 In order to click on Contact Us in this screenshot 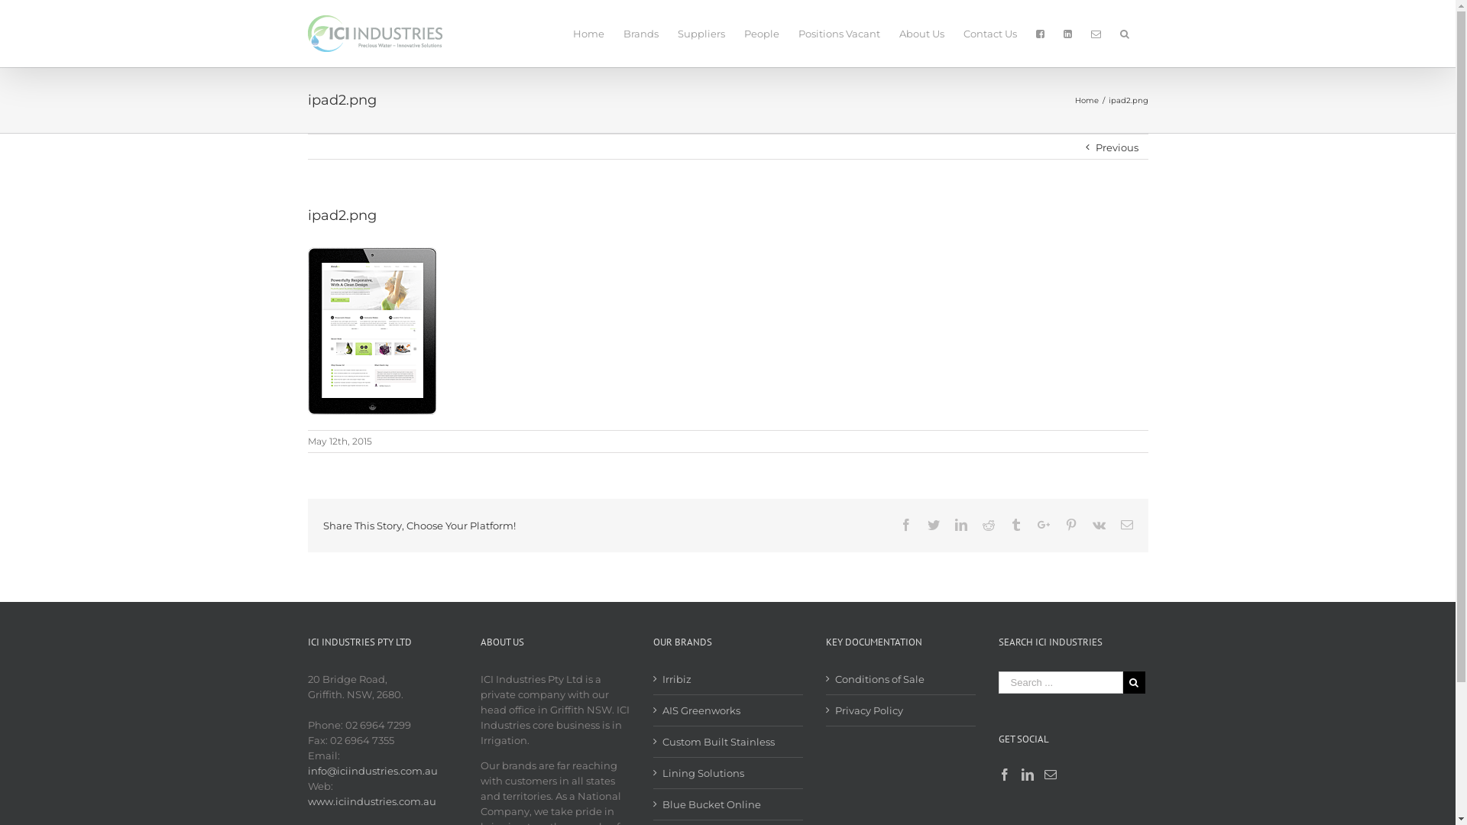, I will do `click(989, 33)`.